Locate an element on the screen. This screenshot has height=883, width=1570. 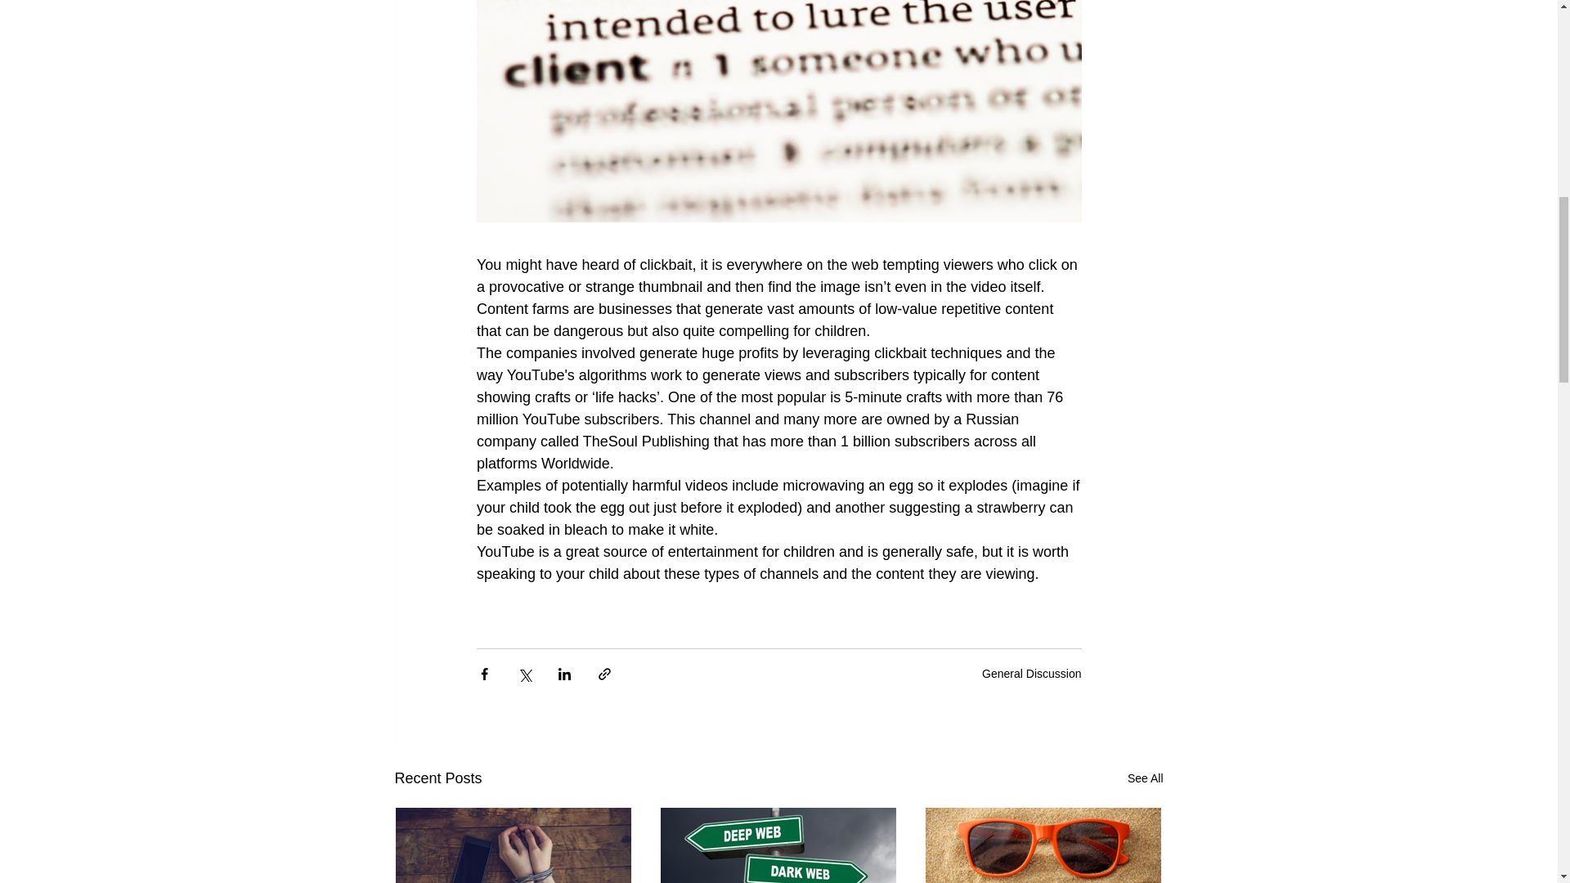
General Discussion is located at coordinates (1032, 674).